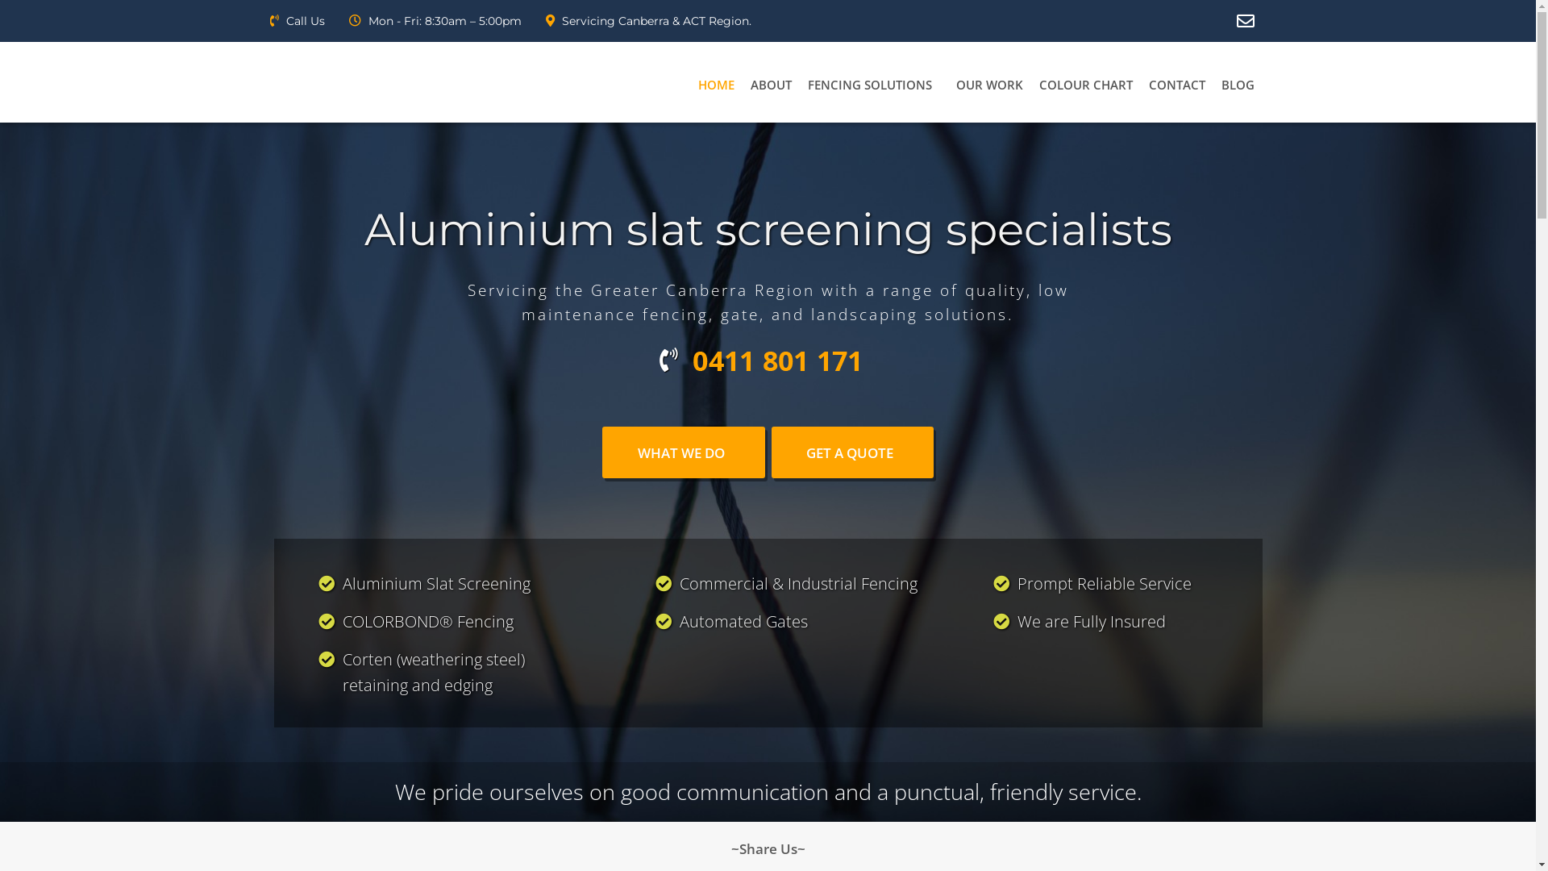 The image size is (1548, 871). What do you see at coordinates (771, 89) in the screenshot?
I see `ABOUT` at bounding box center [771, 89].